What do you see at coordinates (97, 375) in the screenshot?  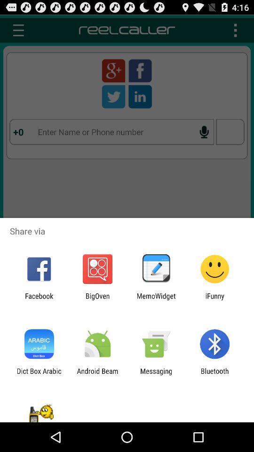 I see `launch the app to the right of dict box arabic app` at bounding box center [97, 375].